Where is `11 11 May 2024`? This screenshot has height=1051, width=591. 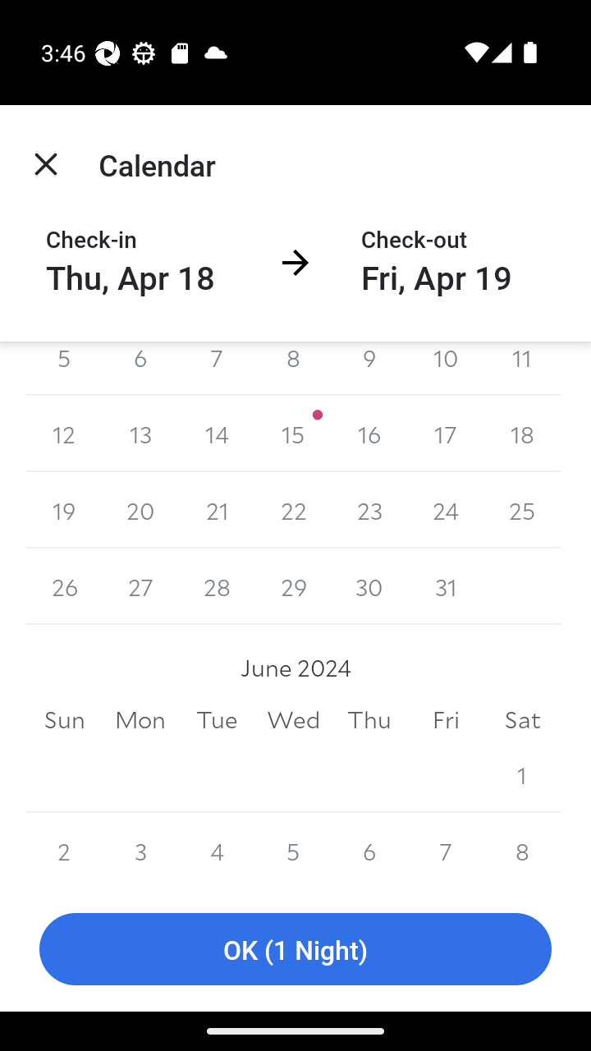 11 11 May 2024 is located at coordinates (522, 369).